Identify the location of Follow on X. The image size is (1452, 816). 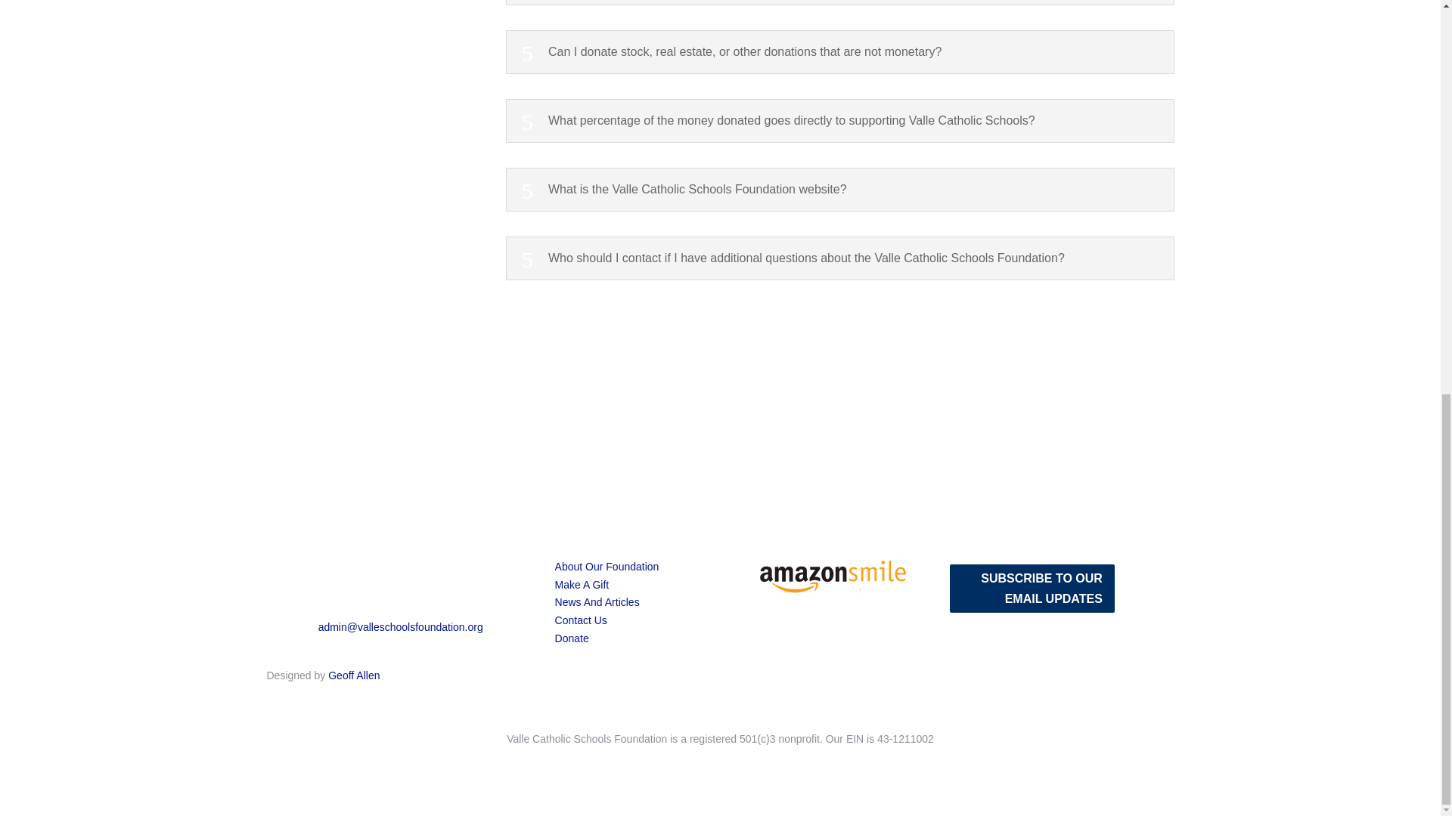
(339, 648).